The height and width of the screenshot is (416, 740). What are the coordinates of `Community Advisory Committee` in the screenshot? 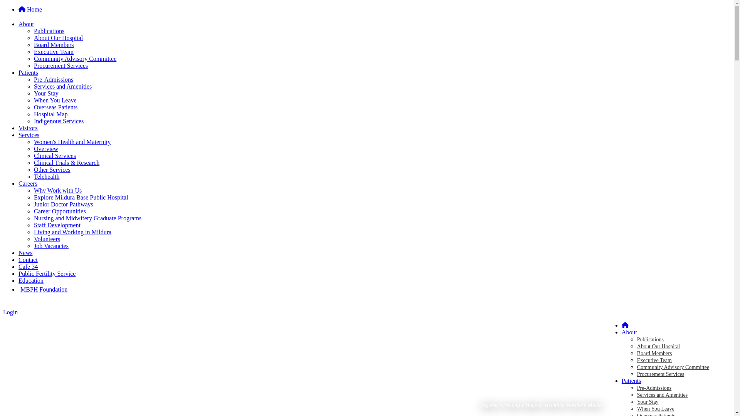 It's located at (673, 367).